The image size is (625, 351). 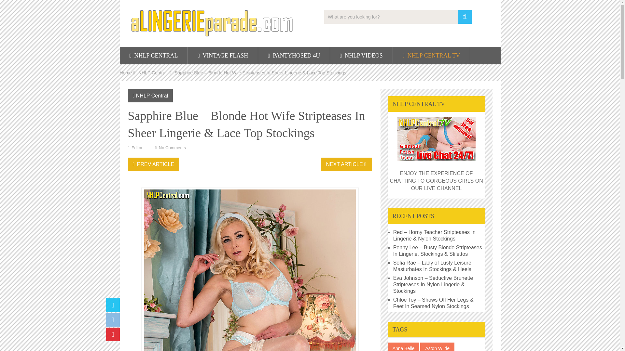 I want to click on PANTYHOSED 4U, so click(x=294, y=55).